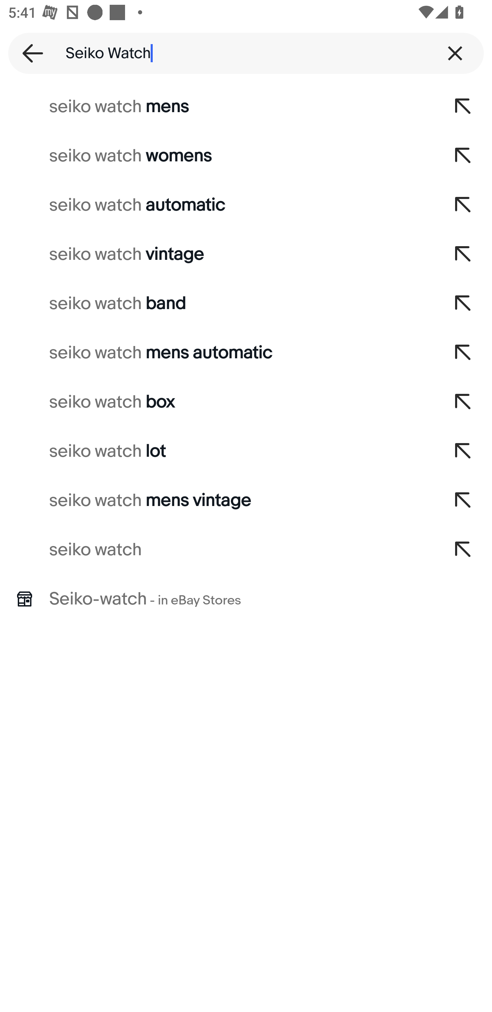 The height and width of the screenshot is (1012, 492). I want to click on Seiko Watch, so click(246, 53).